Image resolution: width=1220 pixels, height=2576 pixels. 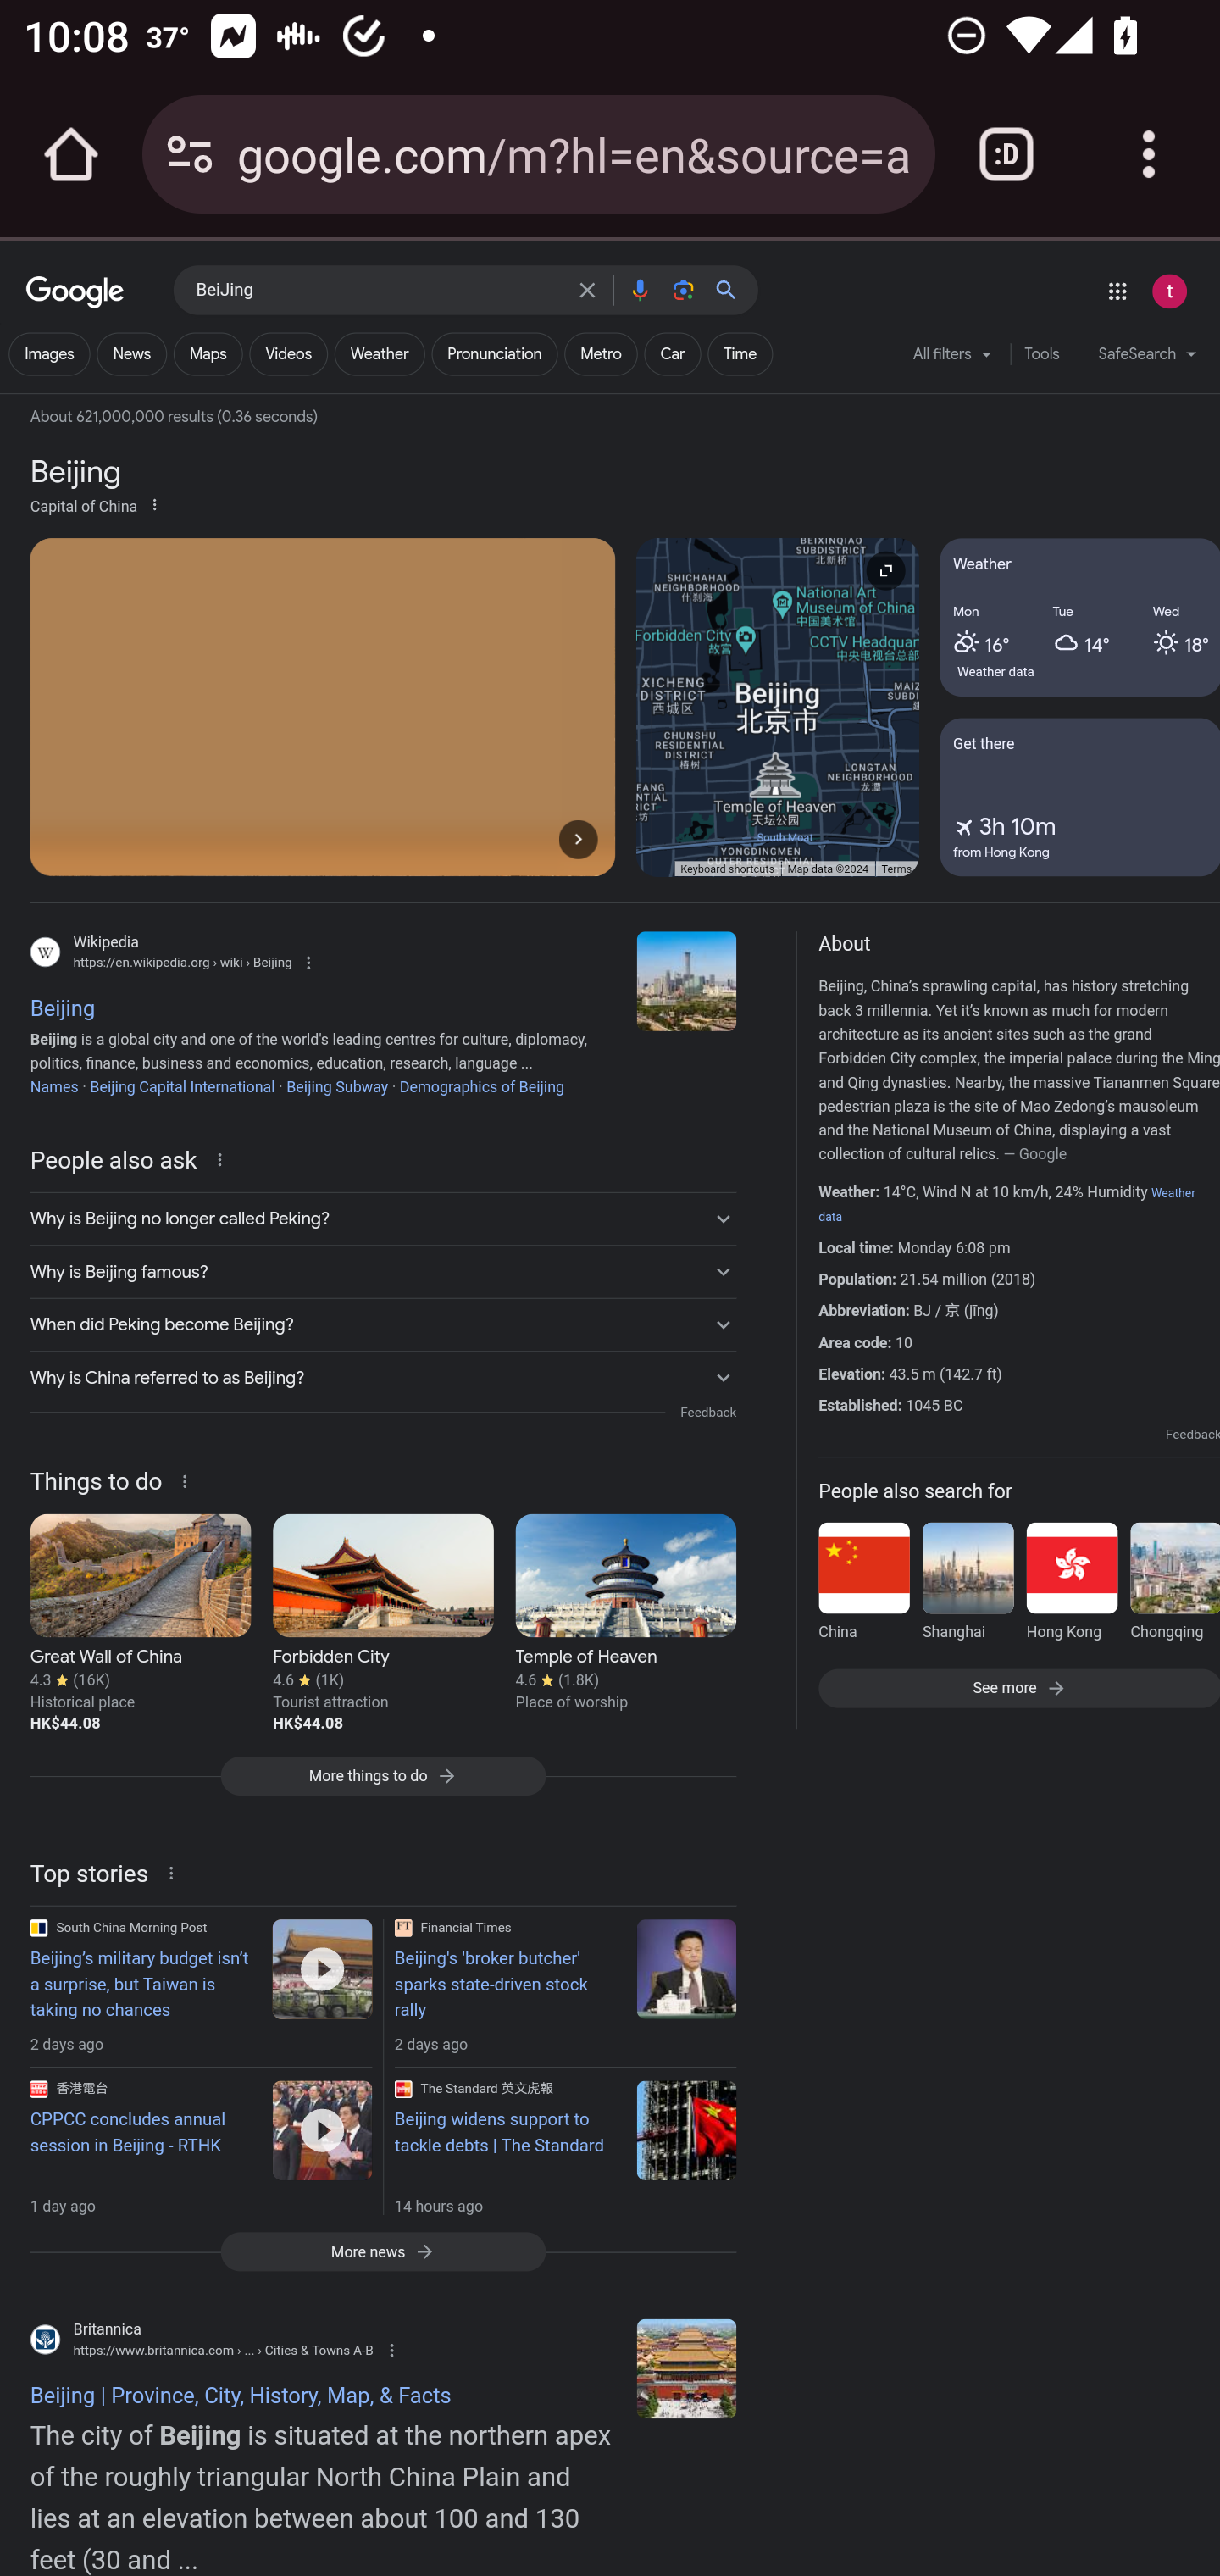 I want to click on Search, so click(x=733, y=290).